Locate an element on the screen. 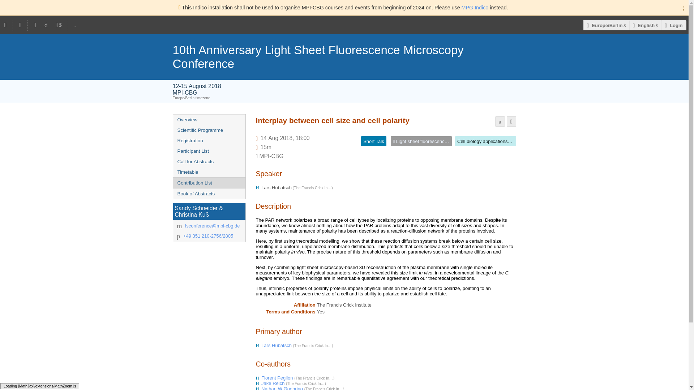 This screenshot has width=694, height=390. Scientific Programme is located at coordinates (209, 130).